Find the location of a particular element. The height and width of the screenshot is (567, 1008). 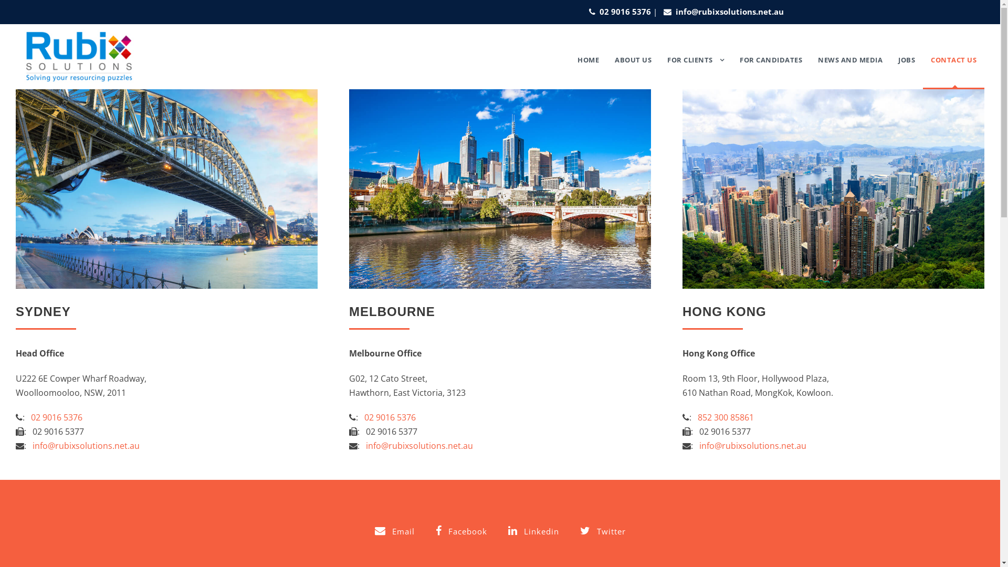

Facebook is located at coordinates (461, 530).